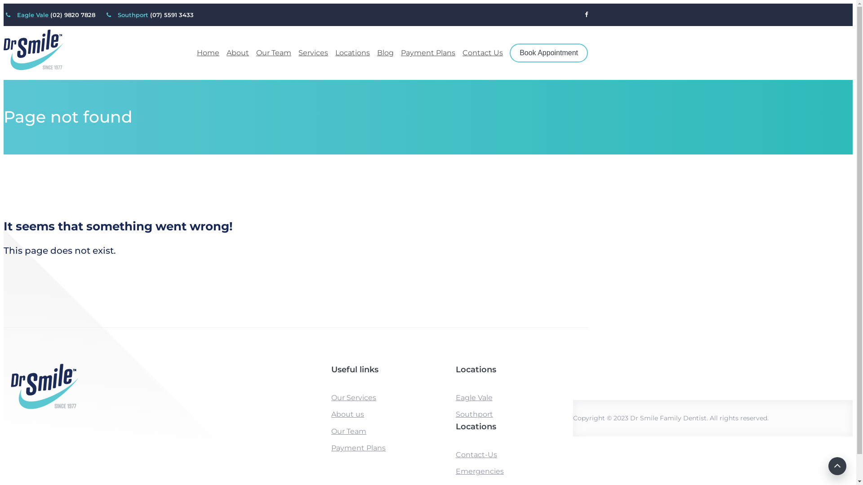 The height and width of the screenshot is (485, 863). I want to click on Book Appointment, so click(549, 53).